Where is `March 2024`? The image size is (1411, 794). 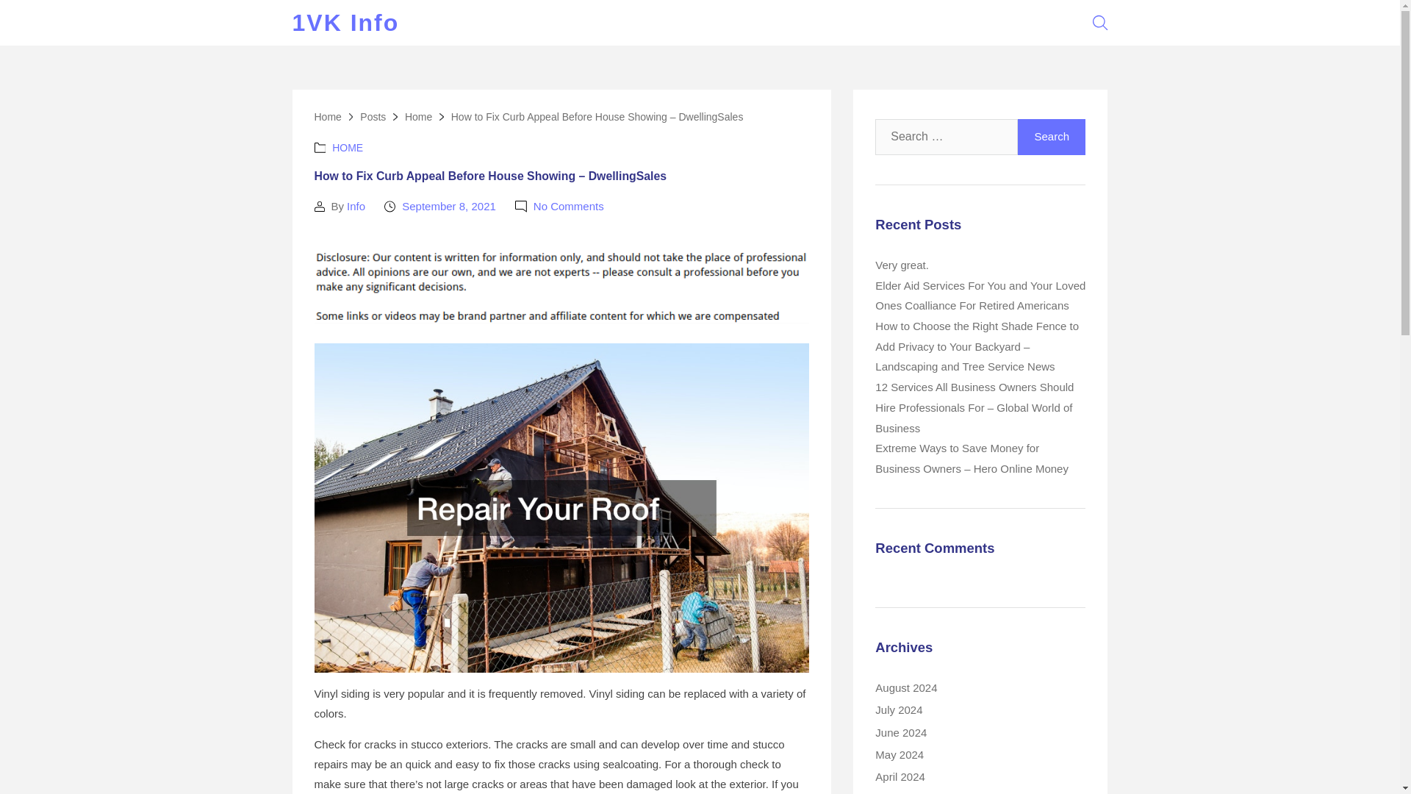
March 2024 is located at coordinates (904, 793).